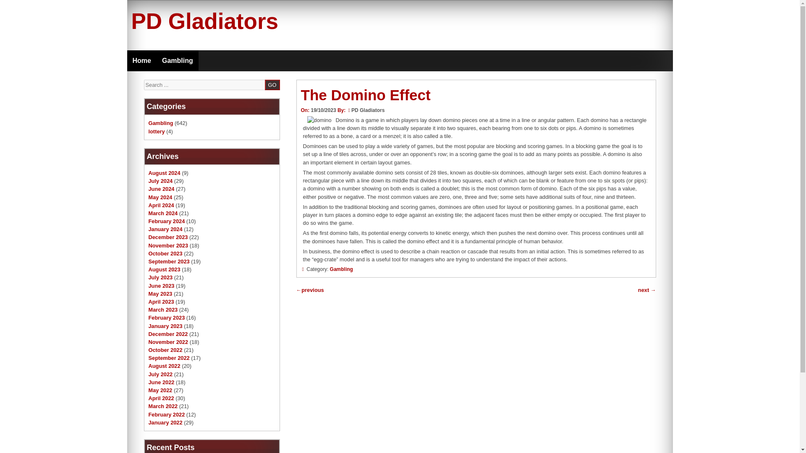 The image size is (806, 453). Describe the element at coordinates (161, 301) in the screenshot. I see `April 2023` at that location.